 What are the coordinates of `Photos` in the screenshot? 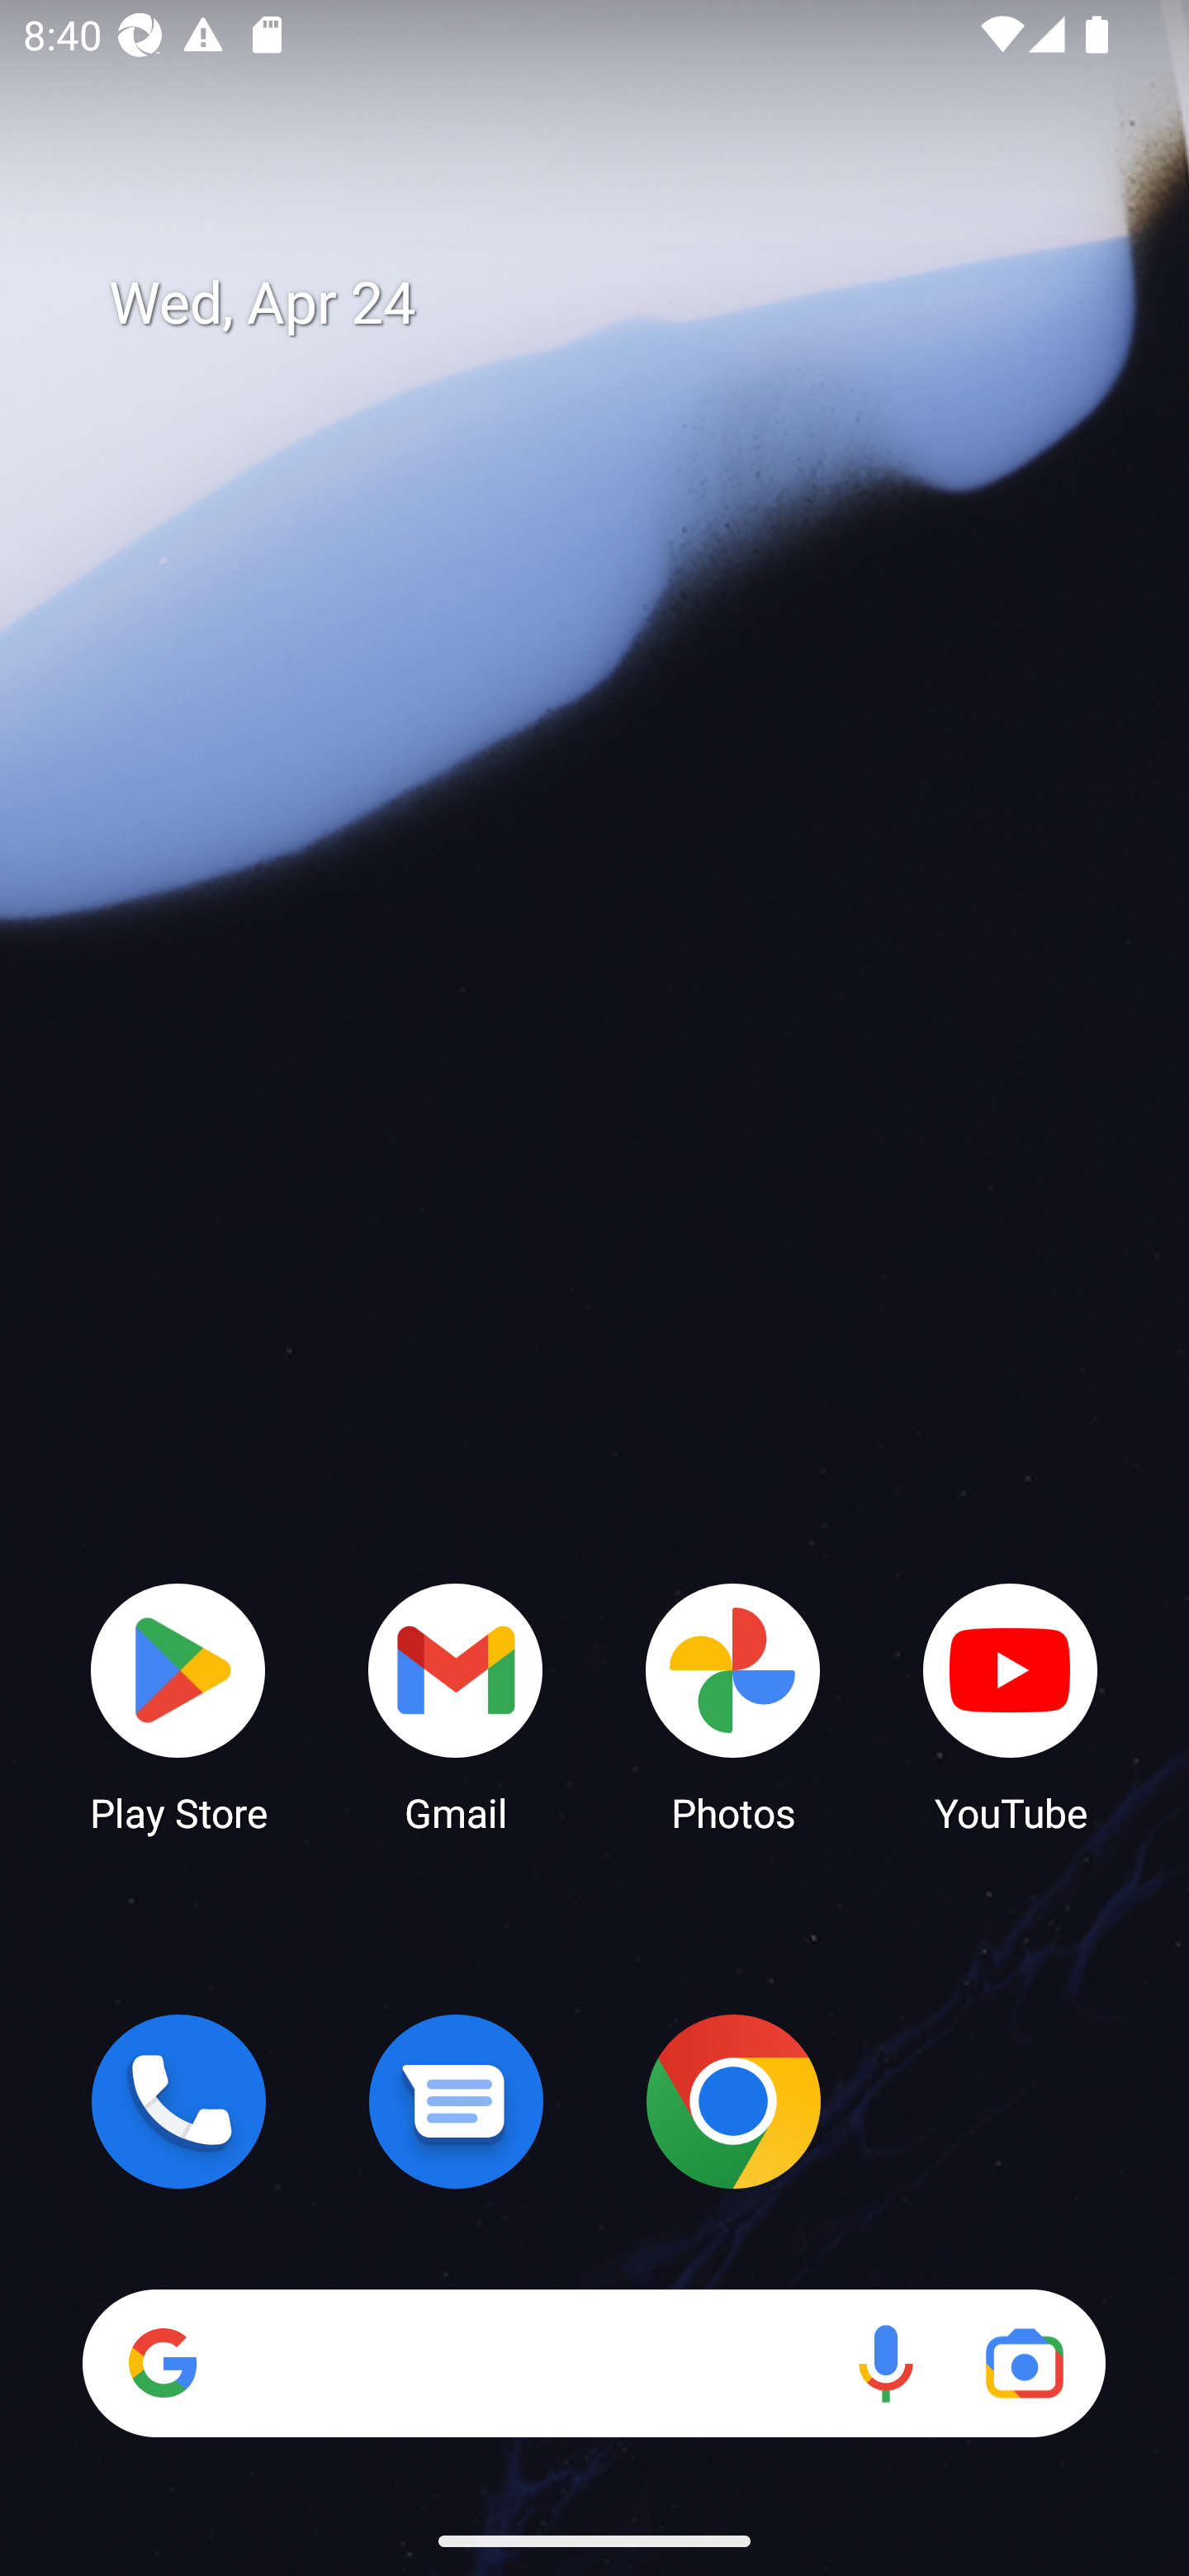 It's located at (733, 1706).